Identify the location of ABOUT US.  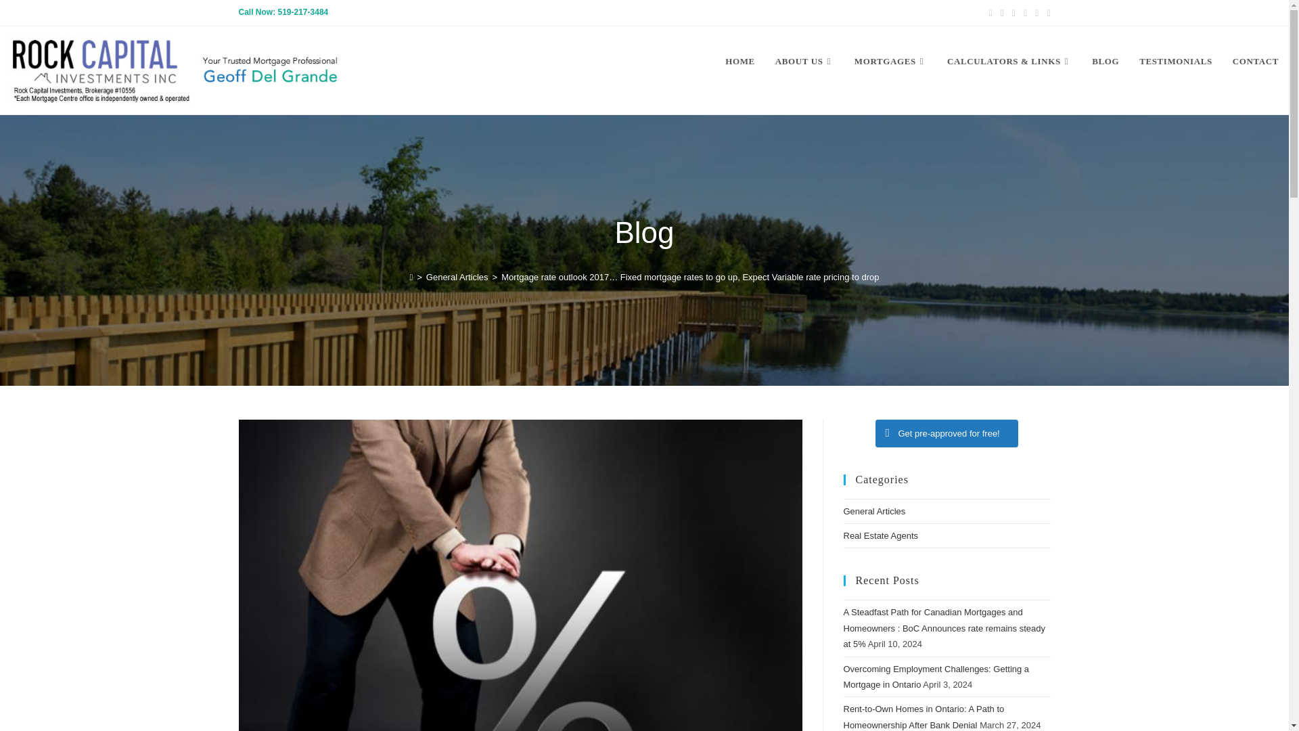
(804, 62).